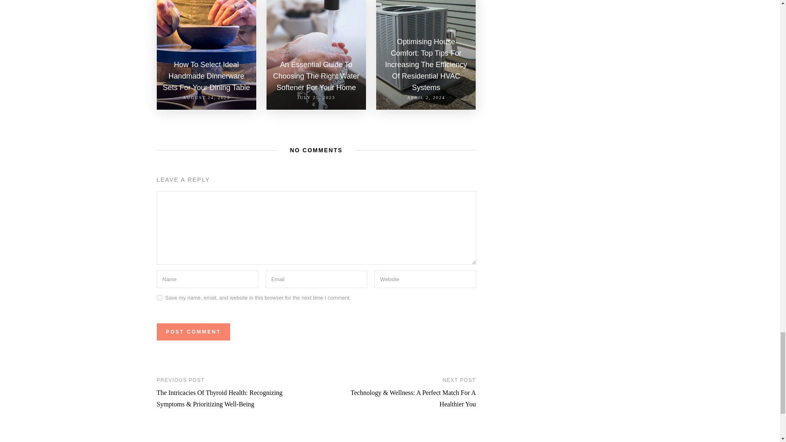  Describe the element at coordinates (159, 298) in the screenshot. I see `yes` at that location.